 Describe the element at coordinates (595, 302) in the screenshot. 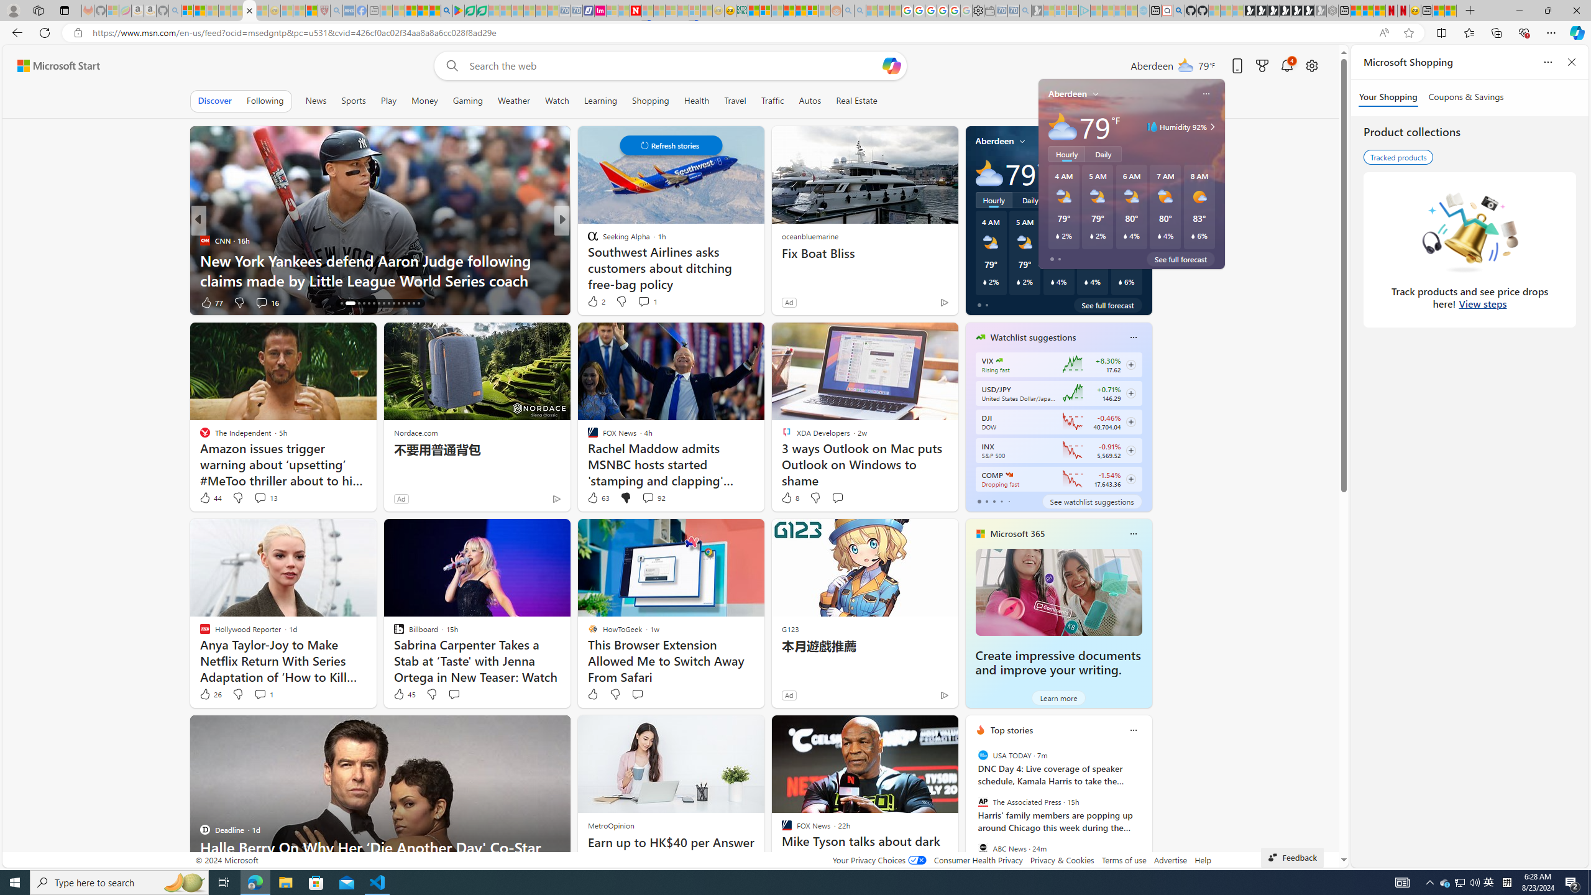

I see `119 Like` at that location.